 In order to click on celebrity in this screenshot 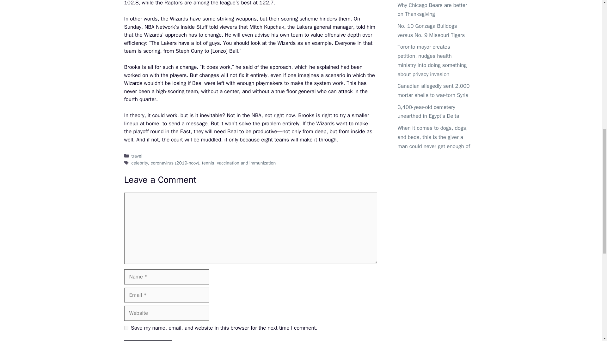, I will do `click(140, 163)`.